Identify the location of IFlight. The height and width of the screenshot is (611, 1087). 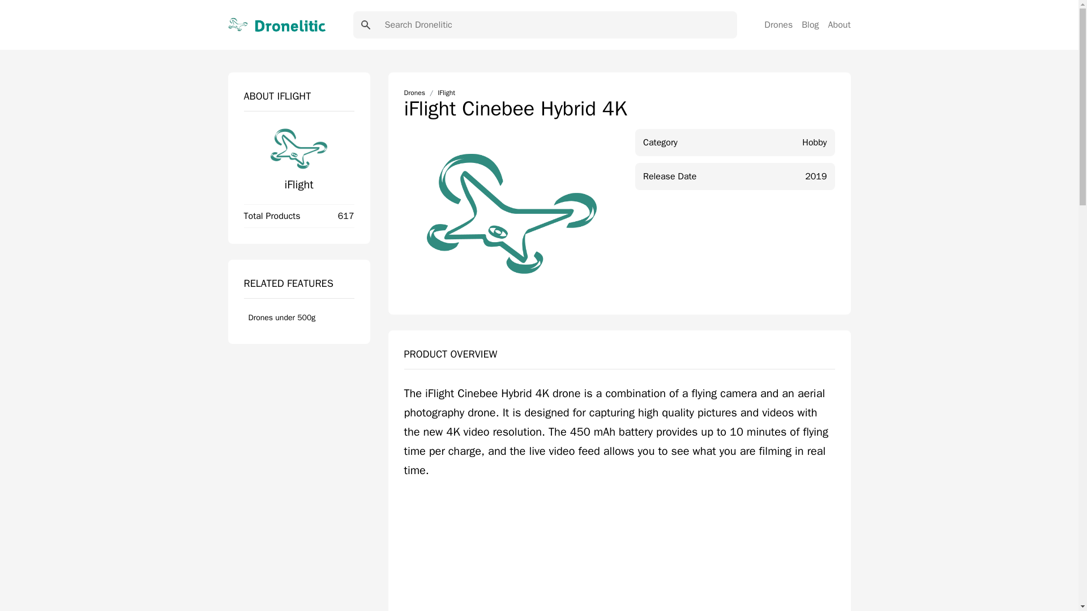
(446, 92).